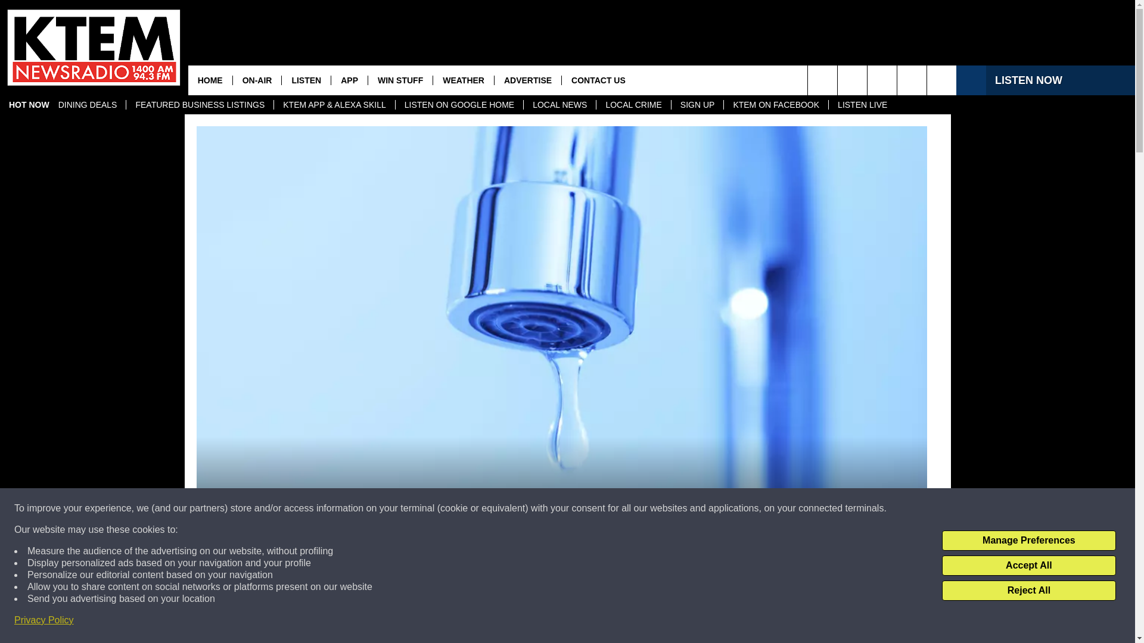 The image size is (1144, 643). What do you see at coordinates (697, 105) in the screenshot?
I see `SIGN UP` at bounding box center [697, 105].